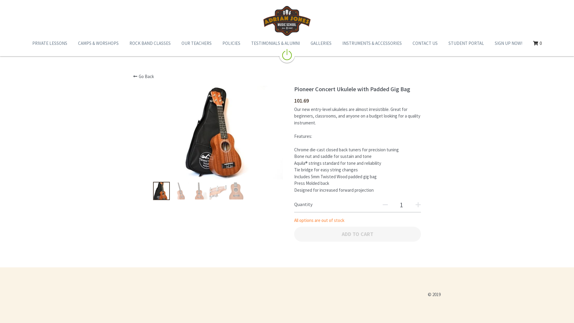 The width and height of the screenshot is (574, 323). I want to click on CAMPS & WORSHOPS, so click(98, 43).